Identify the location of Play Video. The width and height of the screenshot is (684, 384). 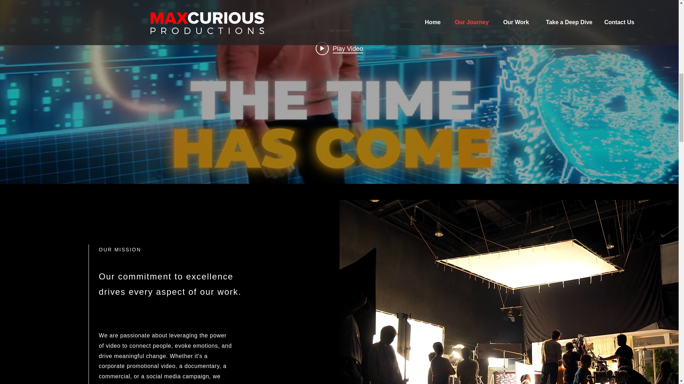
(339, 48).